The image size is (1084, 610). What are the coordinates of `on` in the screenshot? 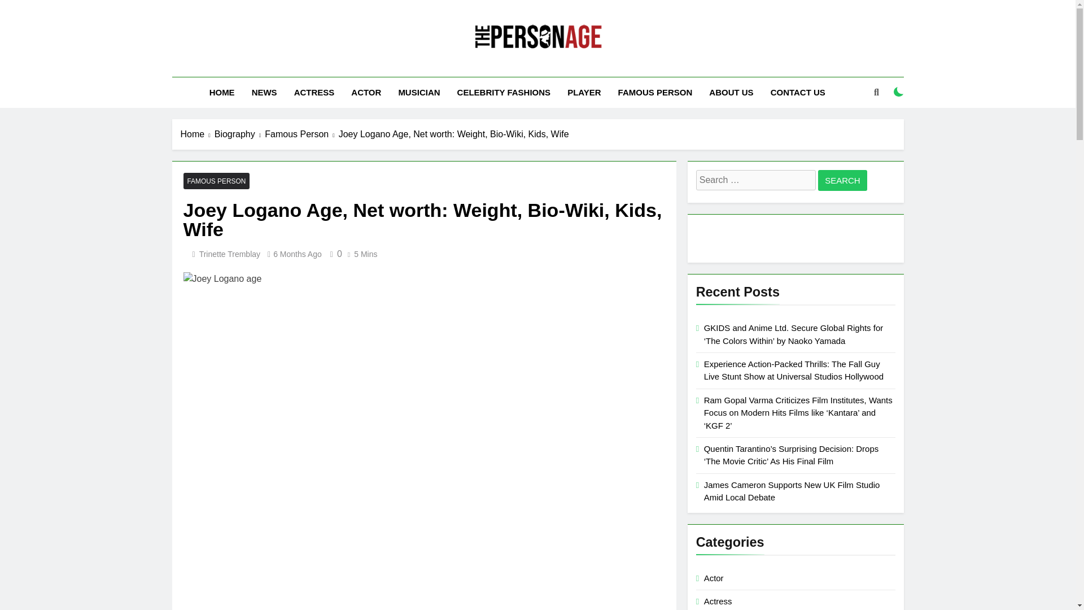 It's located at (899, 91).